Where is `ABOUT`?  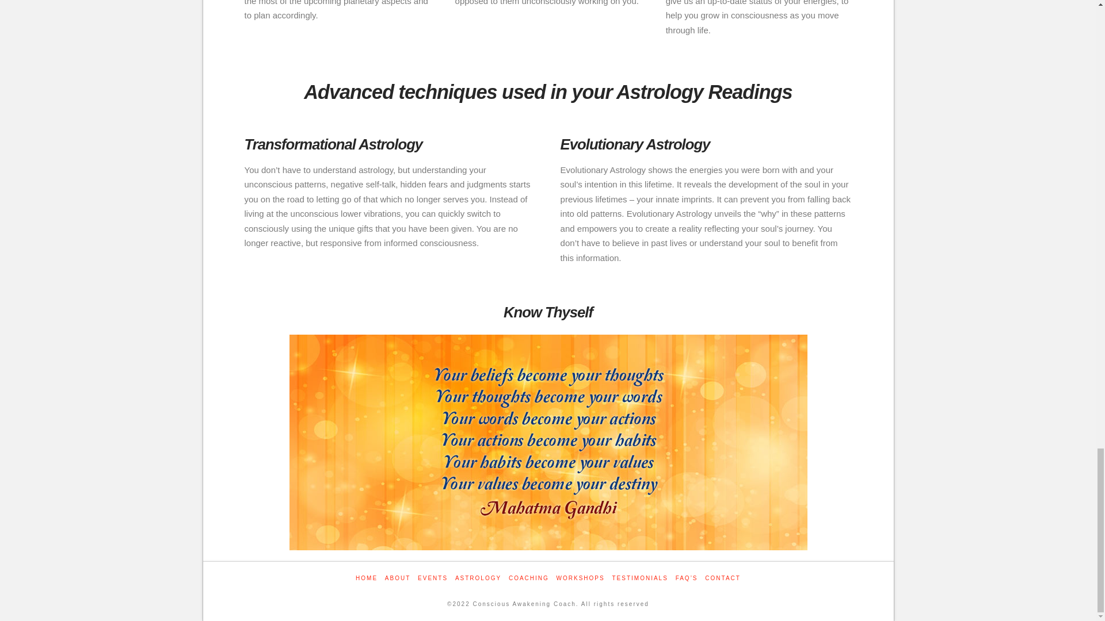
ABOUT is located at coordinates (397, 578).